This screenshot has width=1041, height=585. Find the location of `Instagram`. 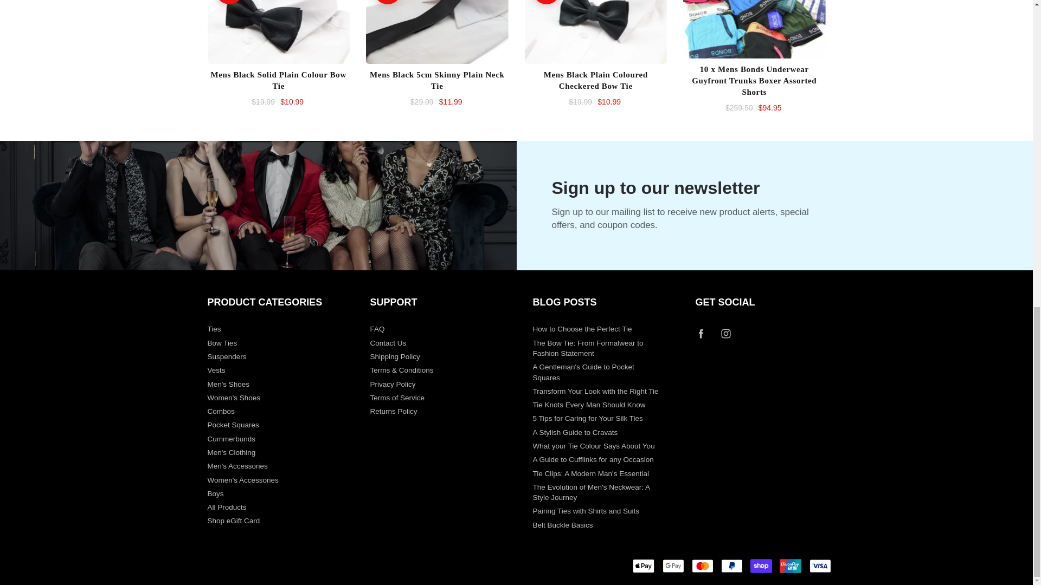

Instagram is located at coordinates (725, 333).